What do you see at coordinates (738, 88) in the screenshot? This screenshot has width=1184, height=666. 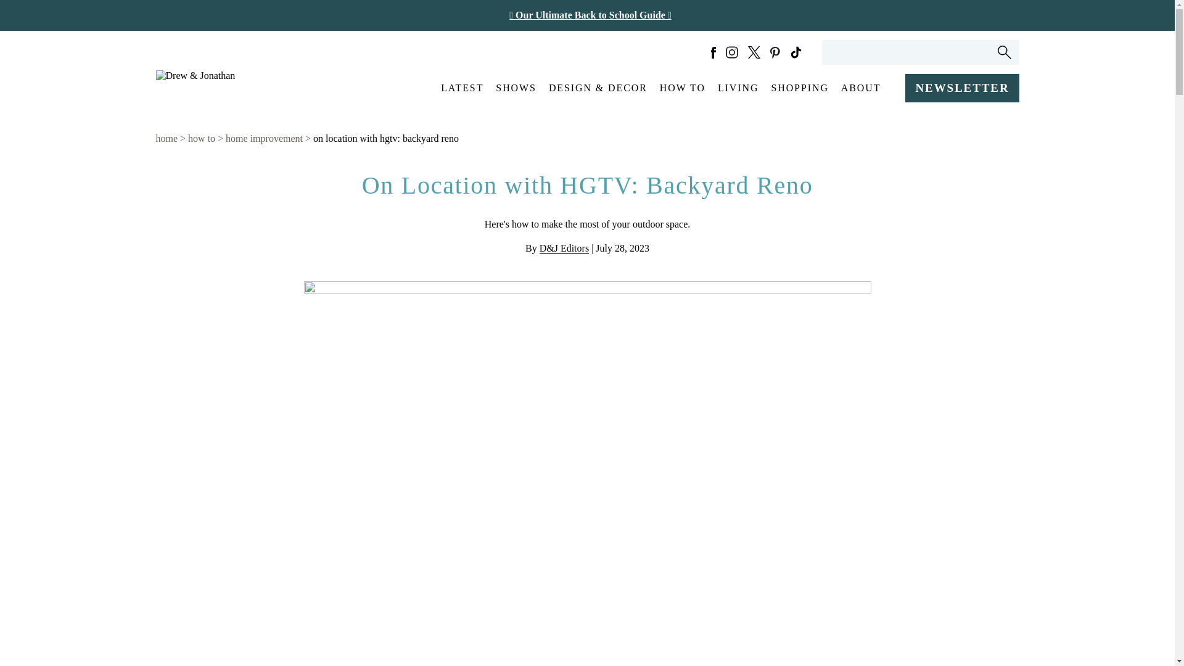 I see `LIVING` at bounding box center [738, 88].